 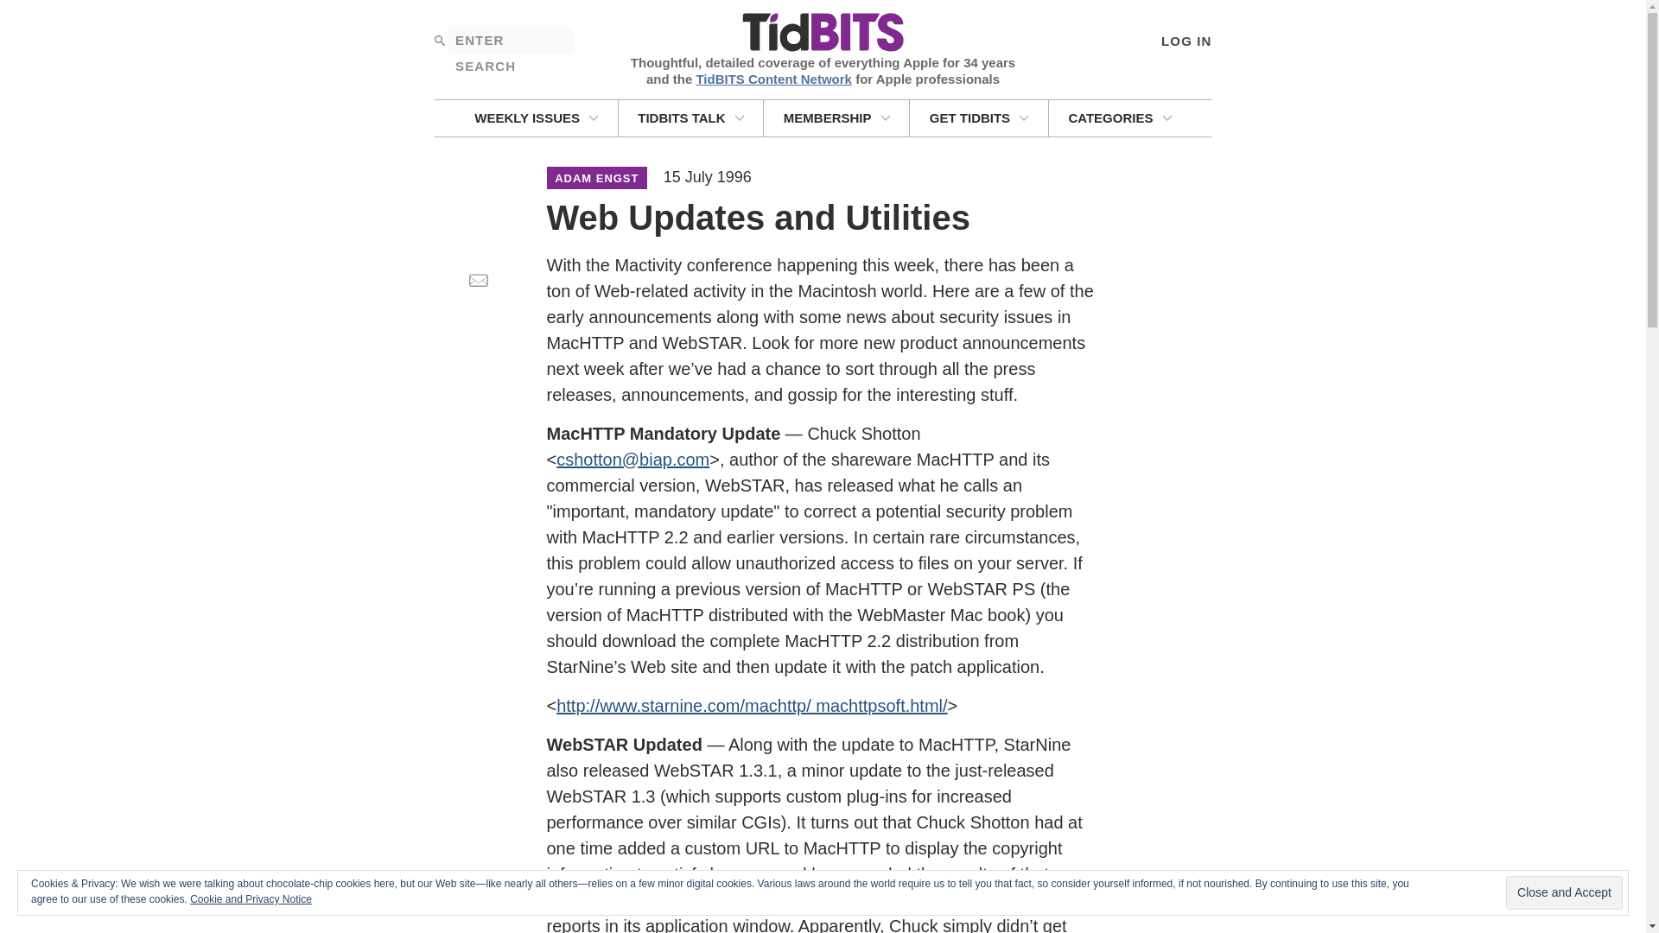 What do you see at coordinates (691, 117) in the screenshot?
I see `TIDBITS TALK` at bounding box center [691, 117].